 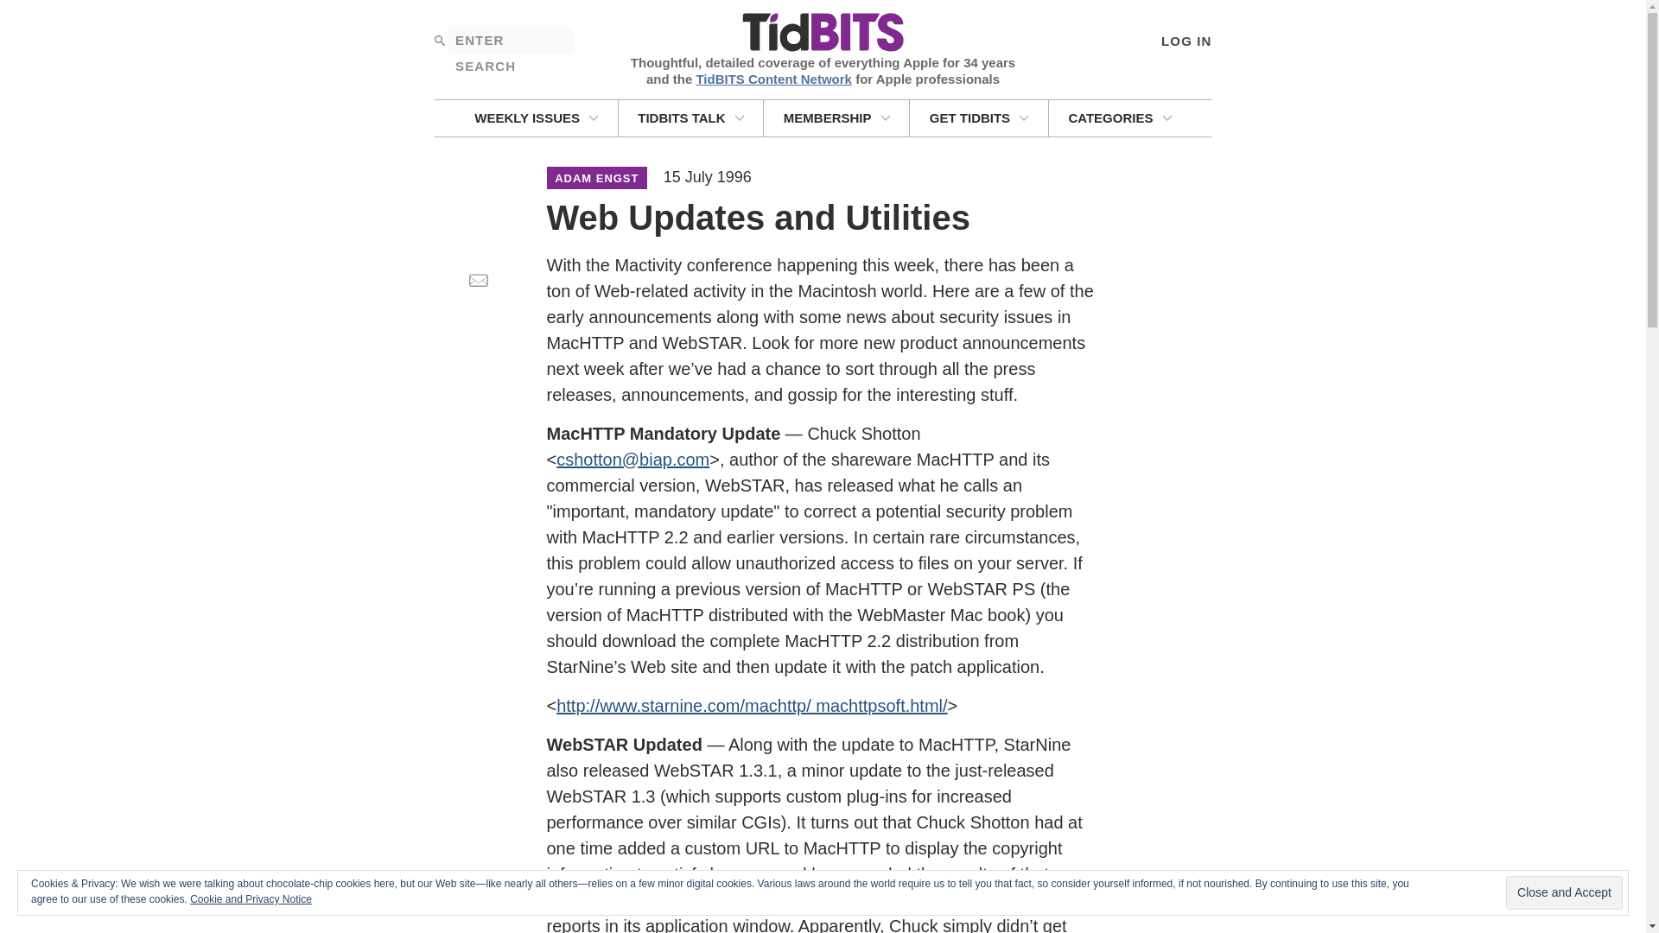 What do you see at coordinates (691, 117) in the screenshot?
I see `TIDBITS TALK` at bounding box center [691, 117].